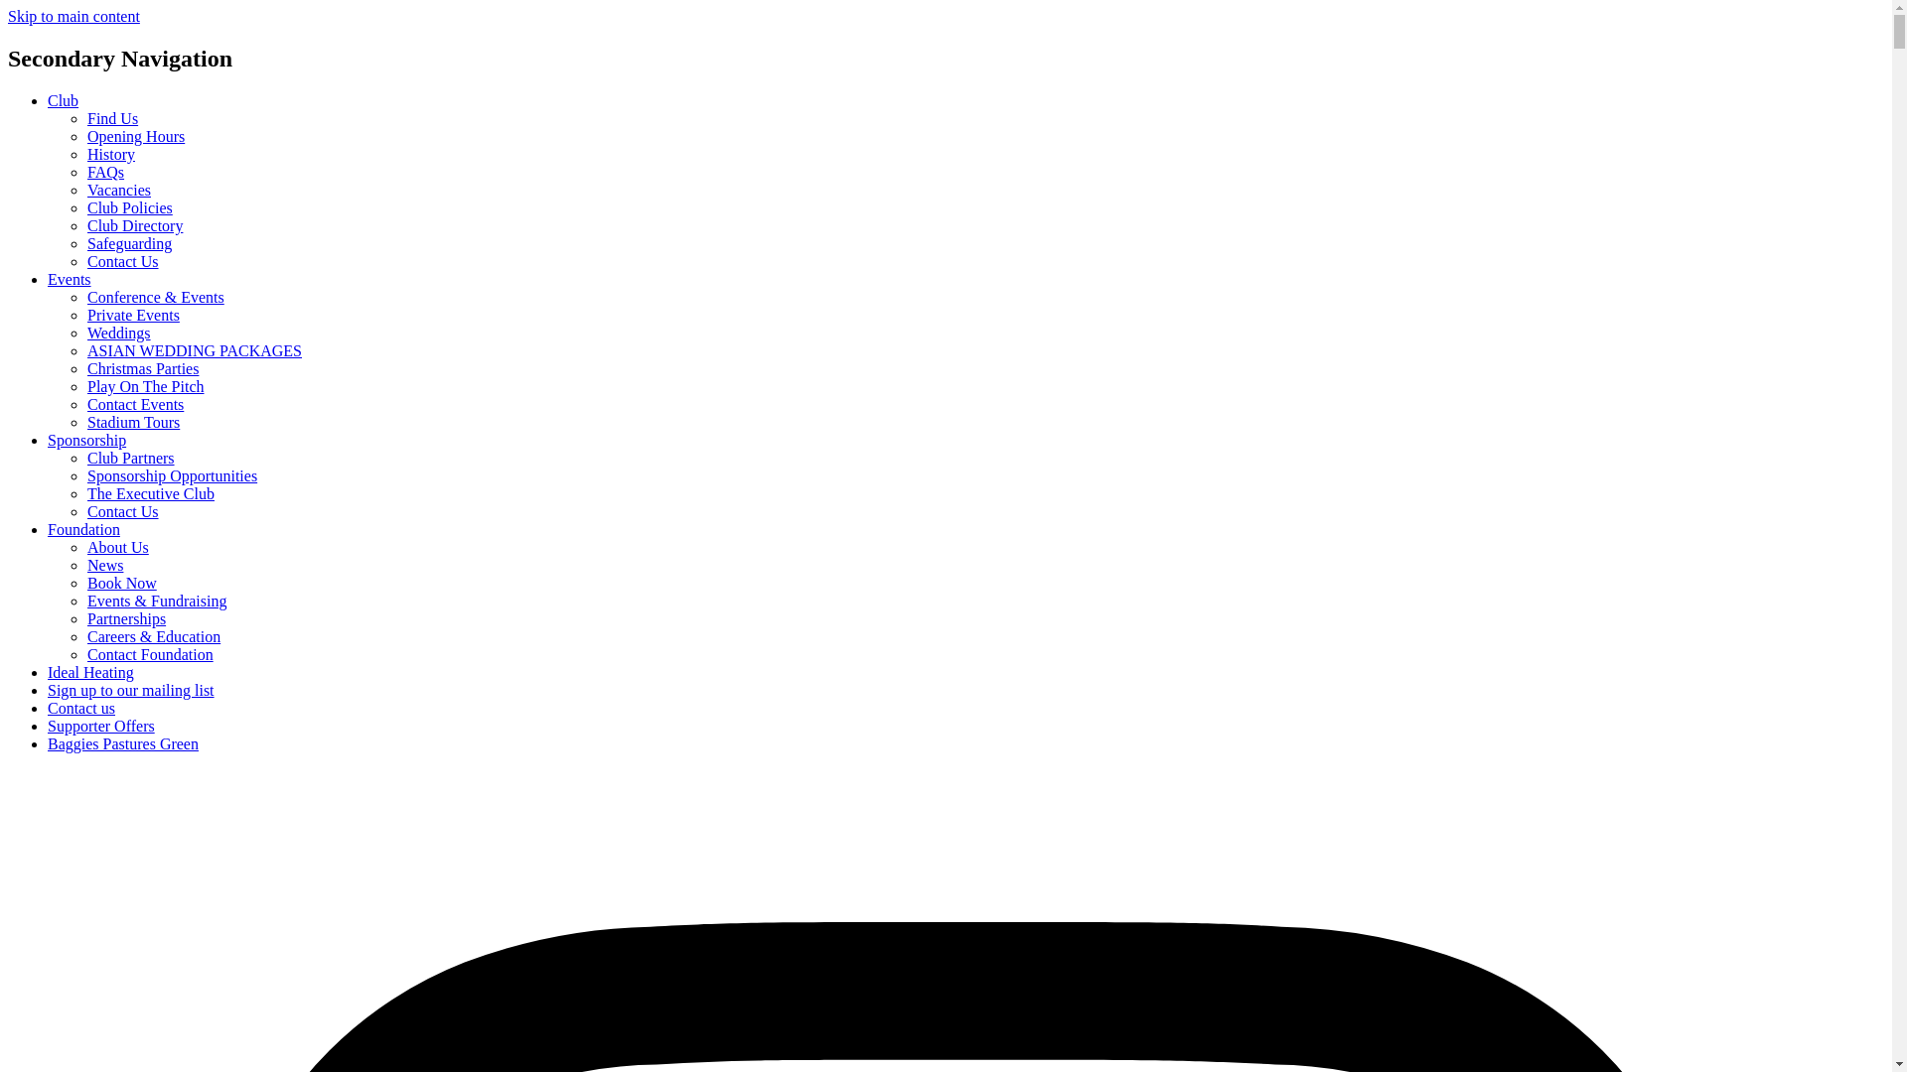  Describe the element at coordinates (112, 119) in the screenshot. I see `Find Us` at that location.